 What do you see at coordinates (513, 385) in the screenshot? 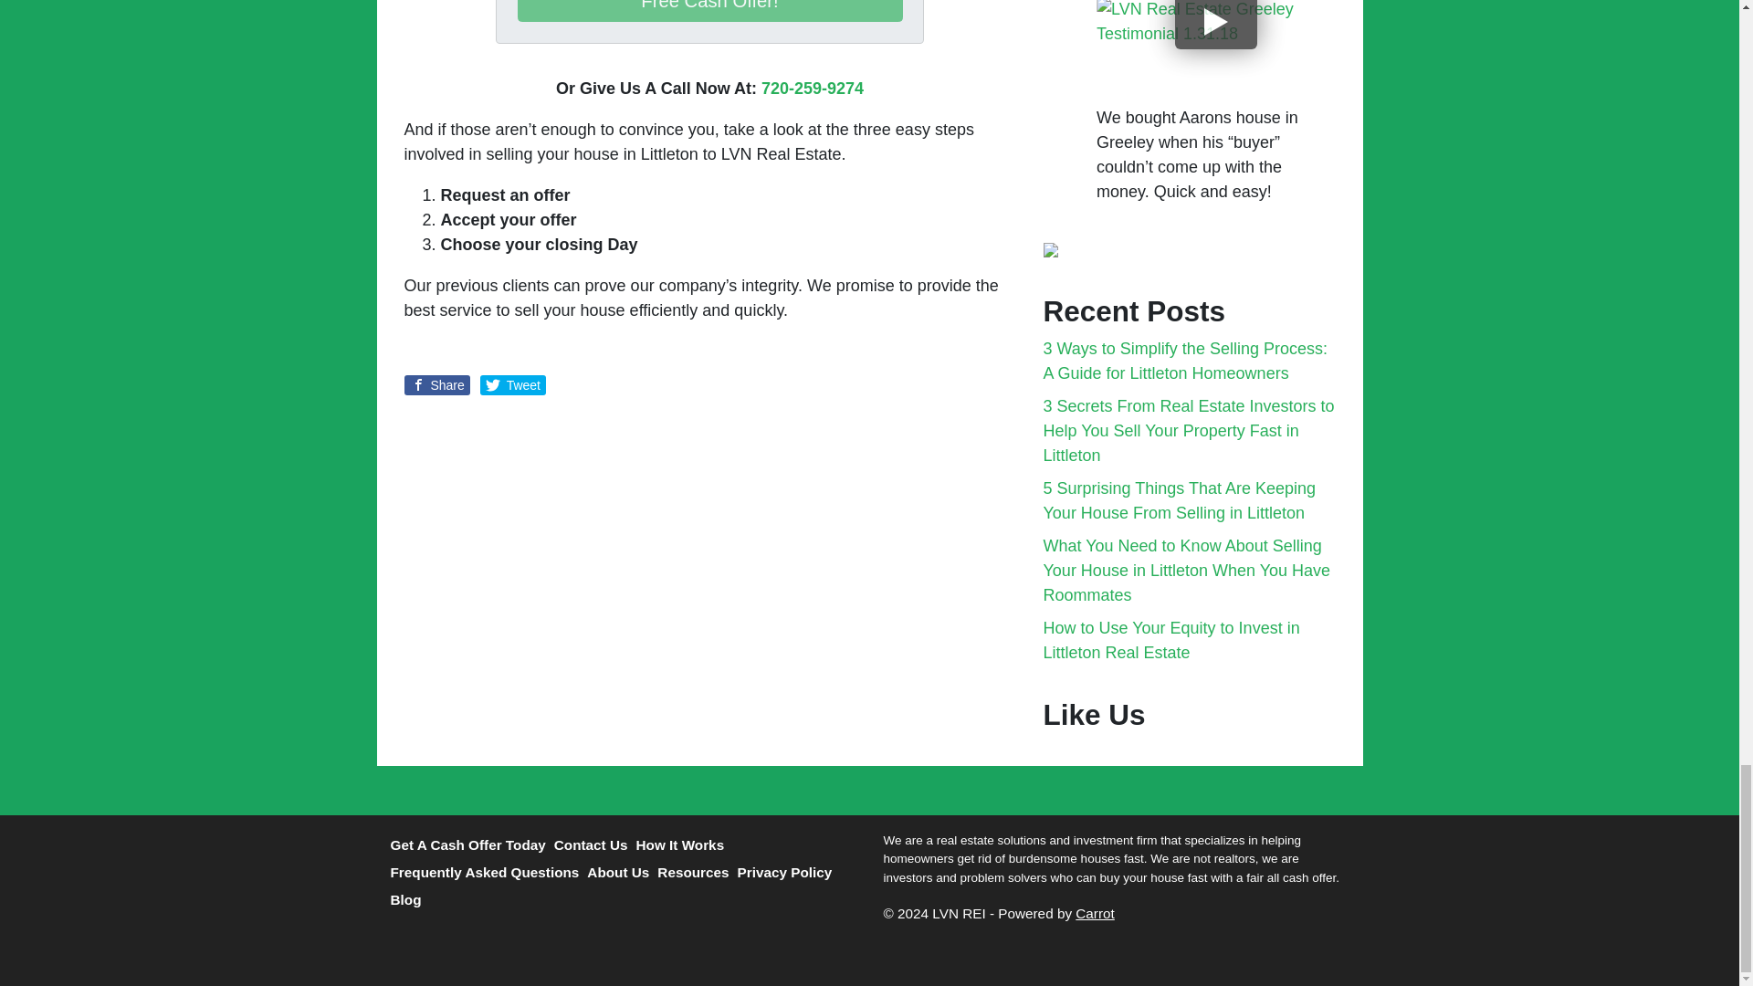
I see `Tweet` at bounding box center [513, 385].